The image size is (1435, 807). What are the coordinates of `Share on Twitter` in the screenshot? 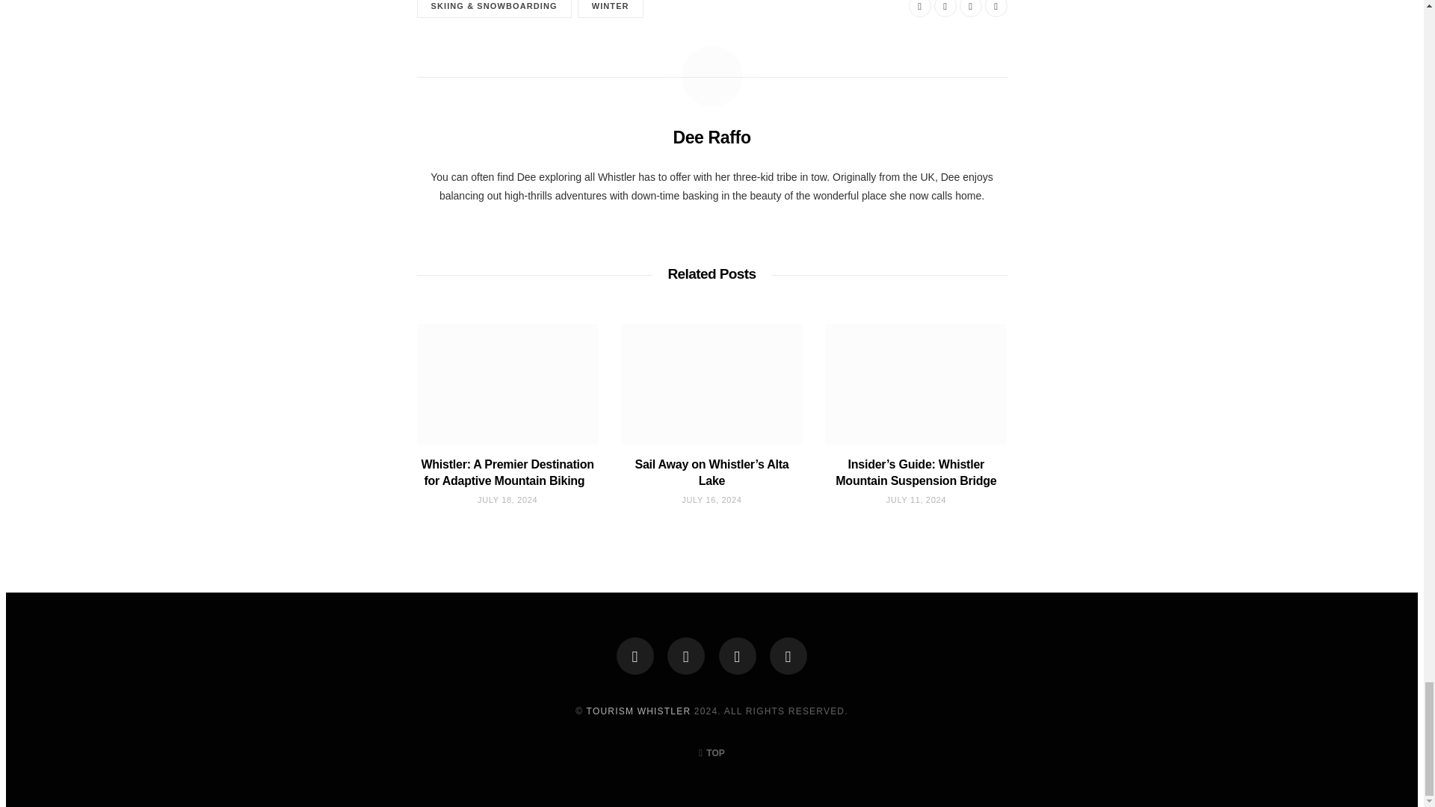 It's located at (945, 8).